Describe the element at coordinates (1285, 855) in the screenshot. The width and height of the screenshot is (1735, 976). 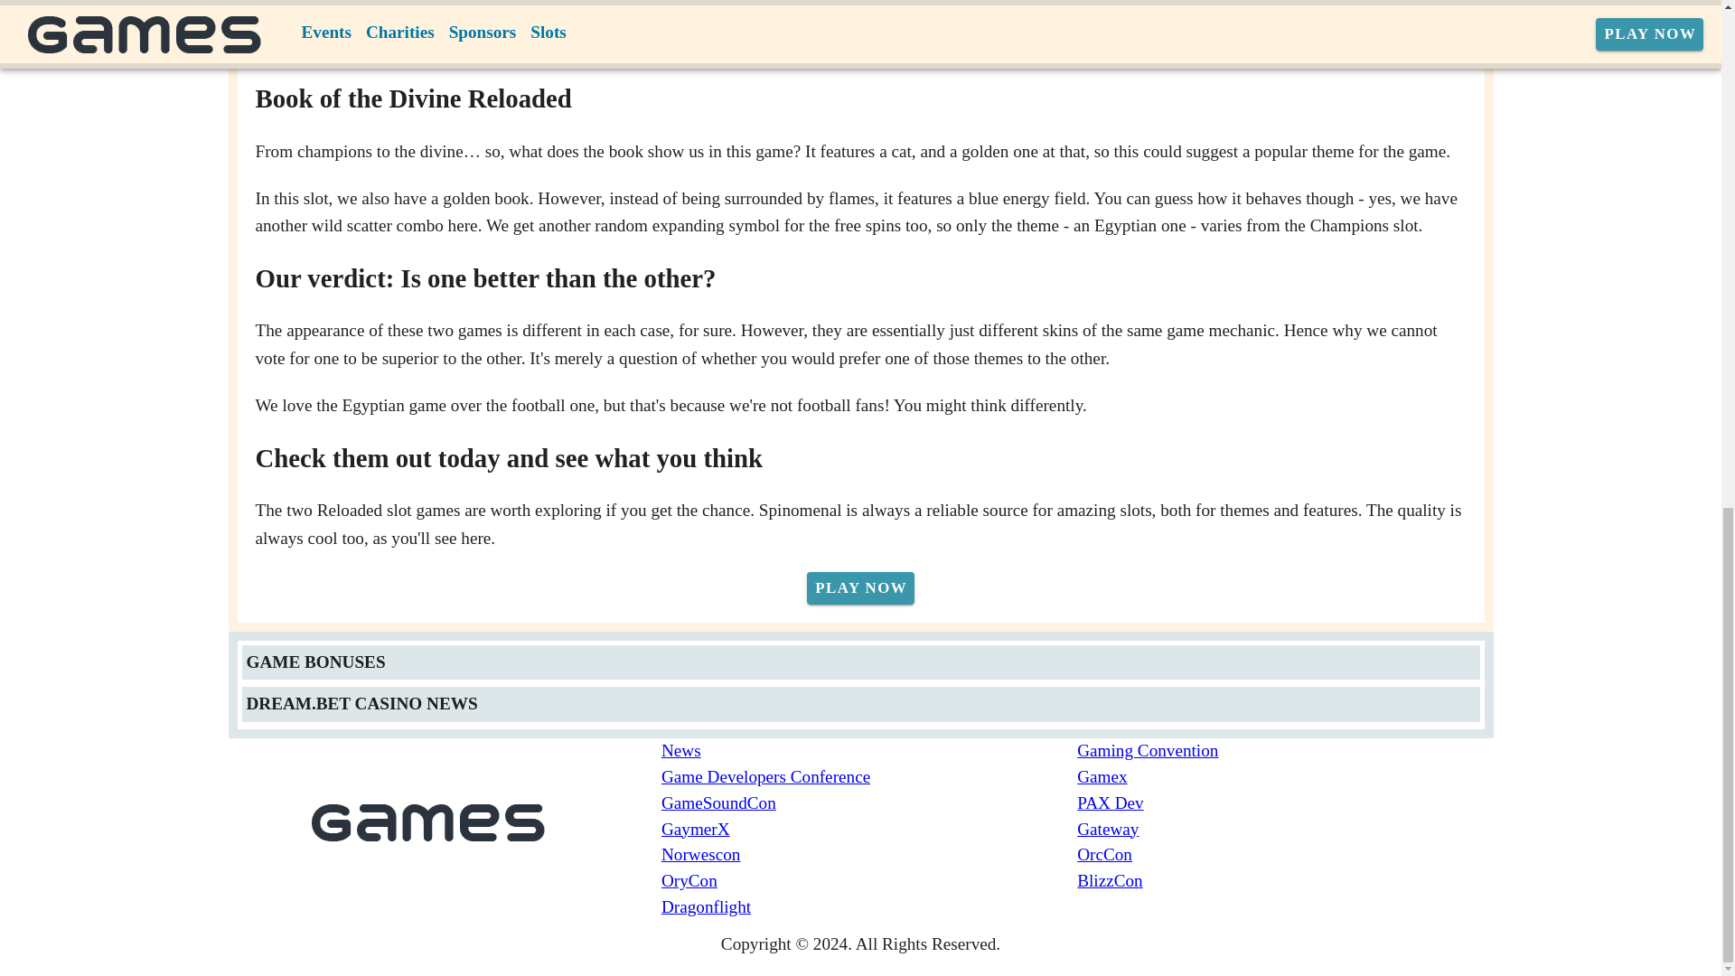
I see `OrcCon` at that location.